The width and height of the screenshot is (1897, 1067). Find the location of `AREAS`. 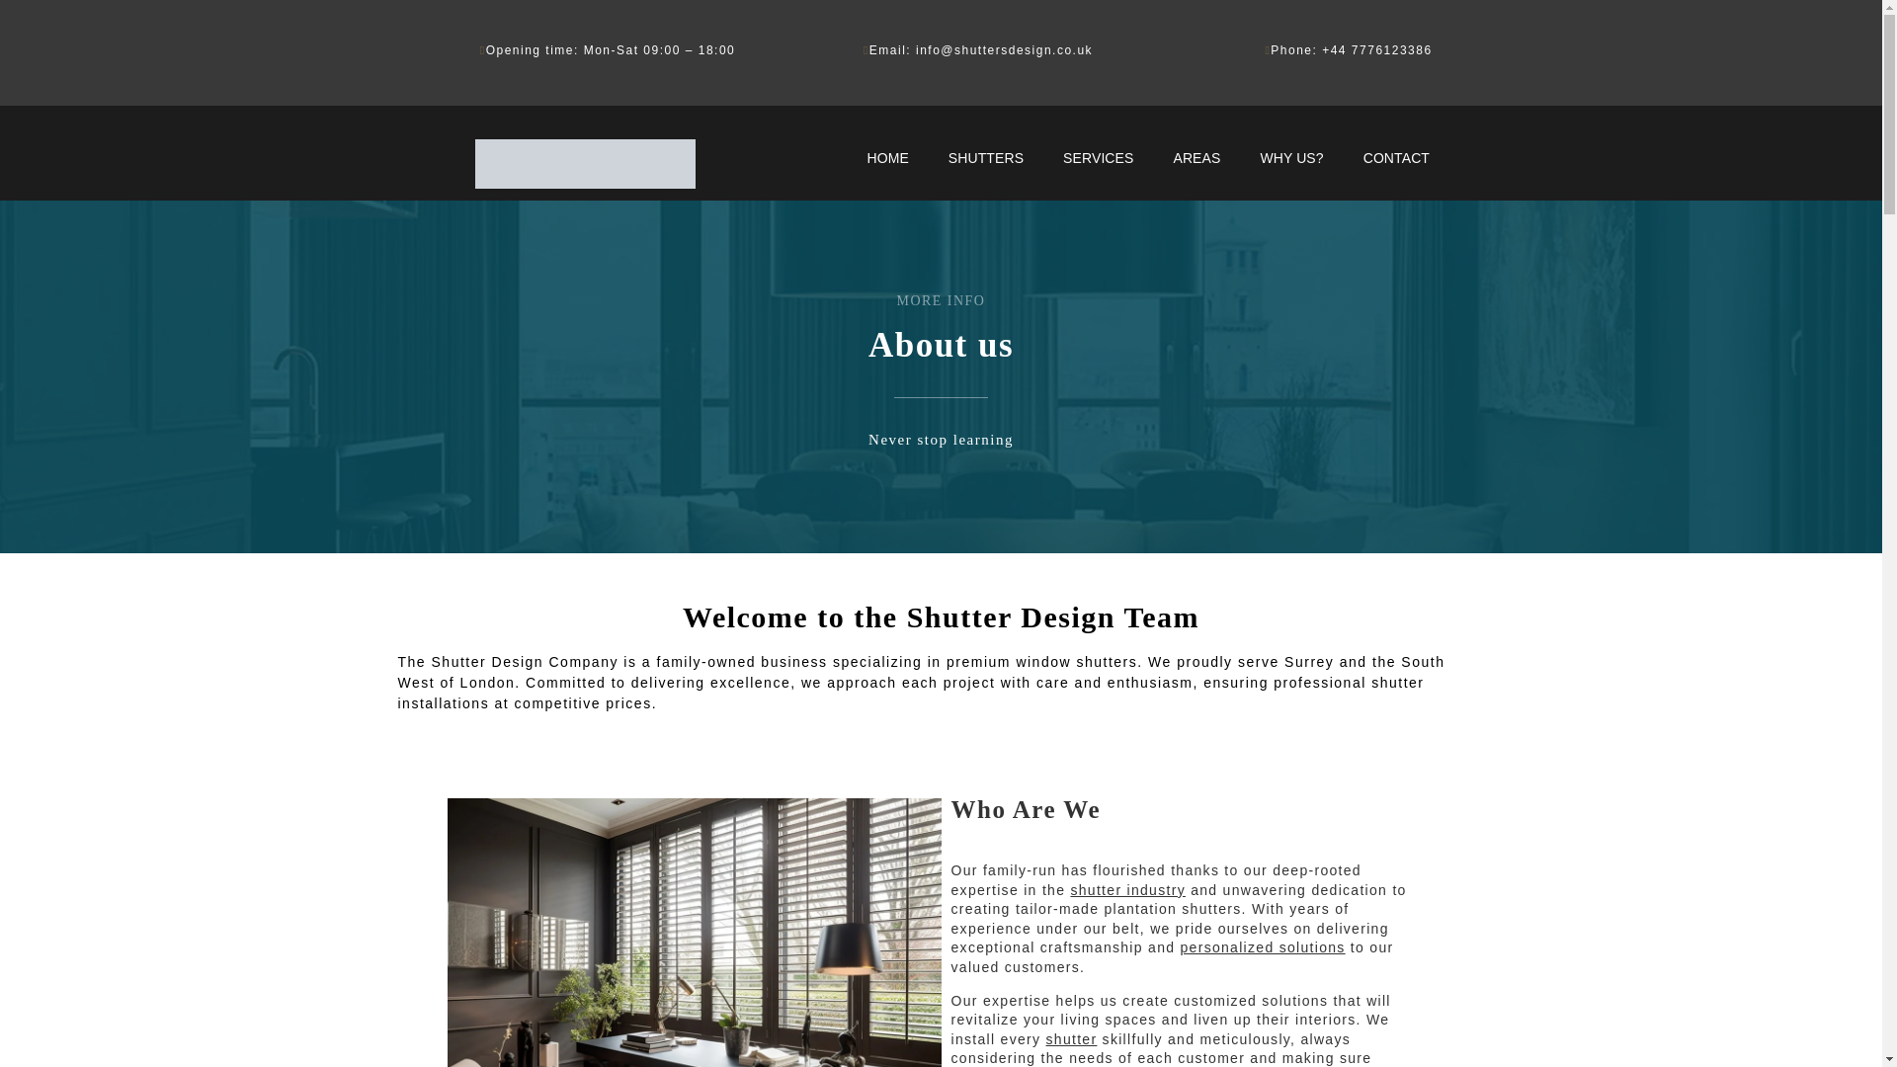

AREAS is located at coordinates (1196, 158).